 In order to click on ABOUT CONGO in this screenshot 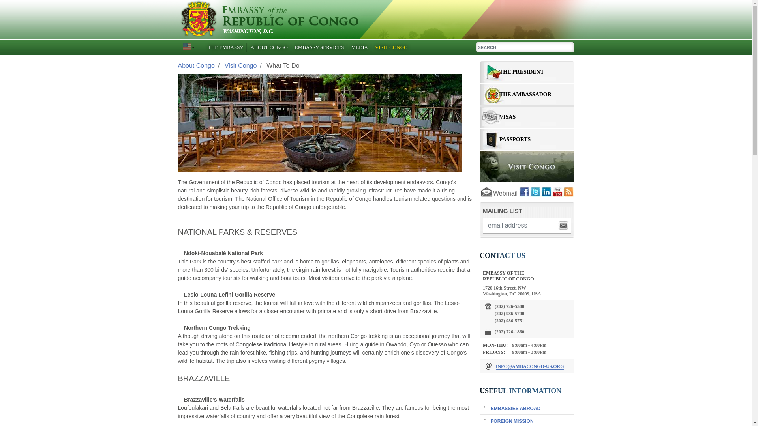, I will do `click(269, 47)`.